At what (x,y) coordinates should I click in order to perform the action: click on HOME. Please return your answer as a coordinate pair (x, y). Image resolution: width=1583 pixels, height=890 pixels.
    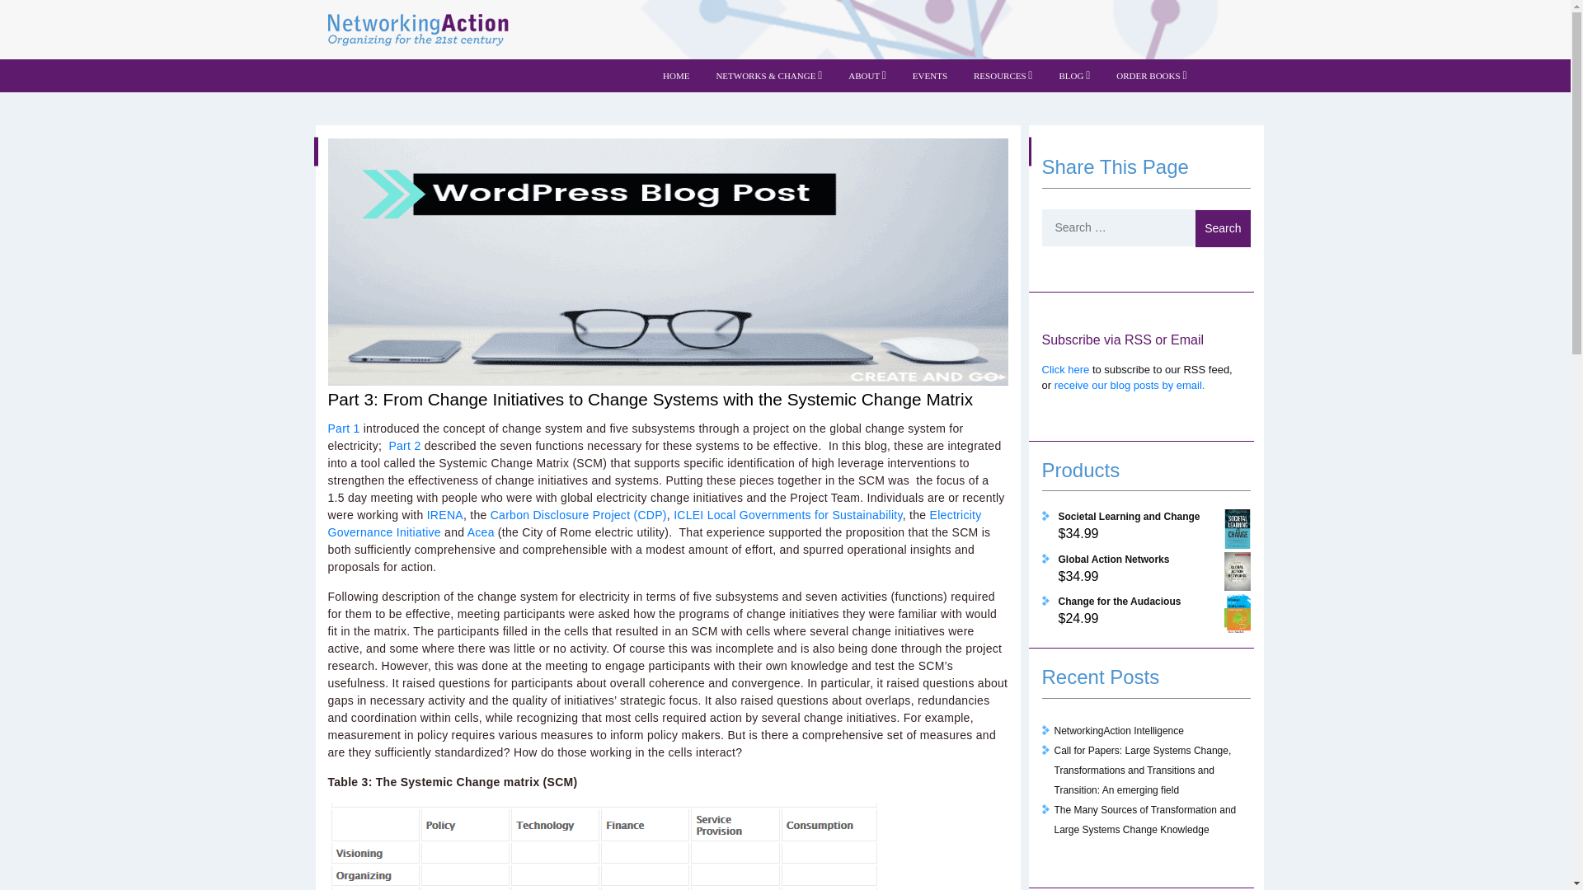
    Looking at the image, I should click on (676, 76).